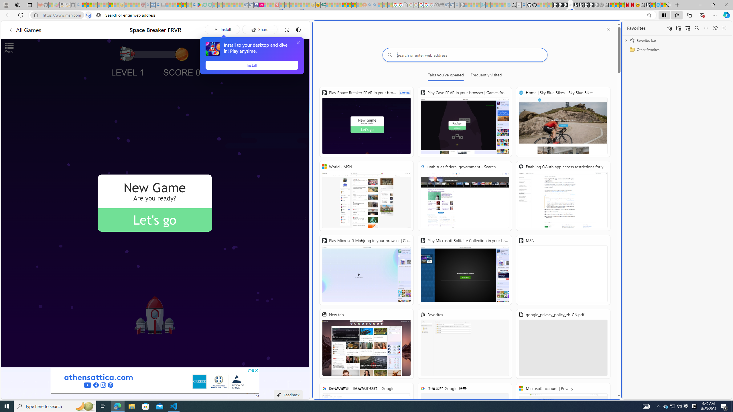 Image resolution: width=733 pixels, height=412 pixels. Describe the element at coordinates (184, 5) in the screenshot. I see `Pets - MSN` at that location.